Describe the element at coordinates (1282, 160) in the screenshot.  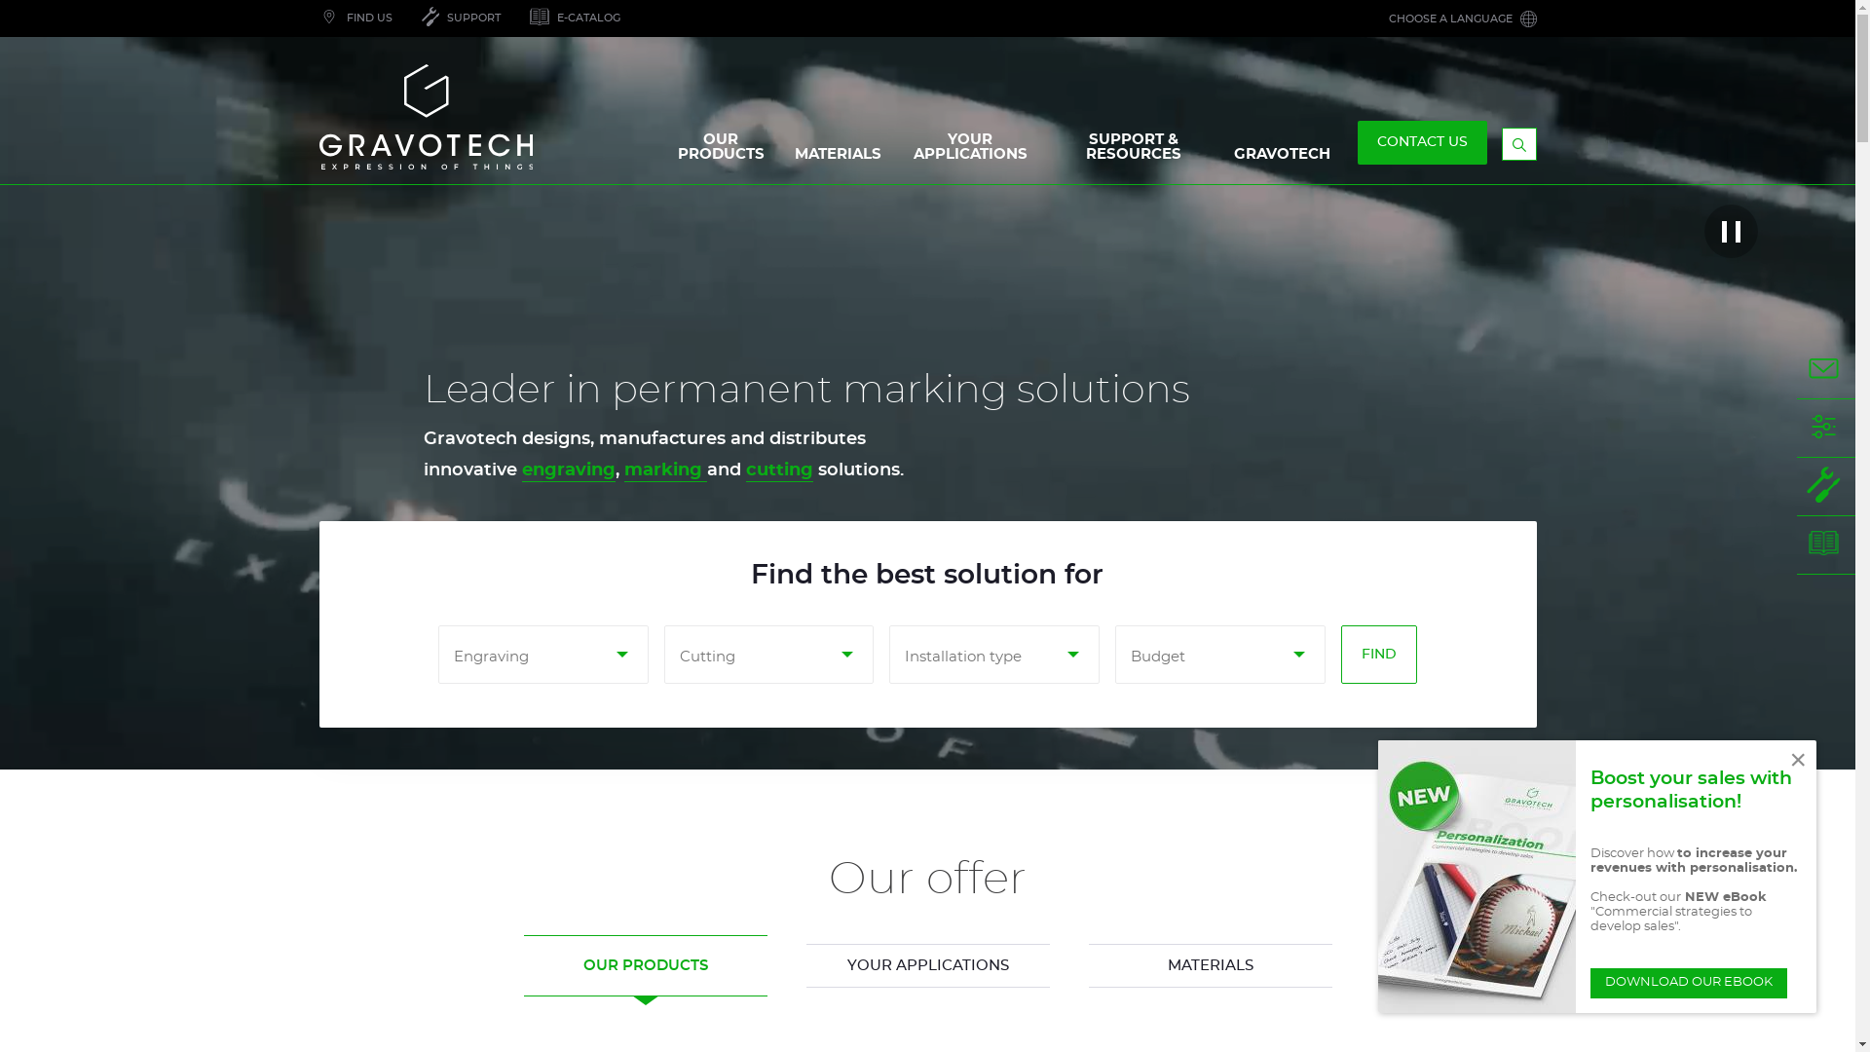
I see `GRAVOTECH` at that location.